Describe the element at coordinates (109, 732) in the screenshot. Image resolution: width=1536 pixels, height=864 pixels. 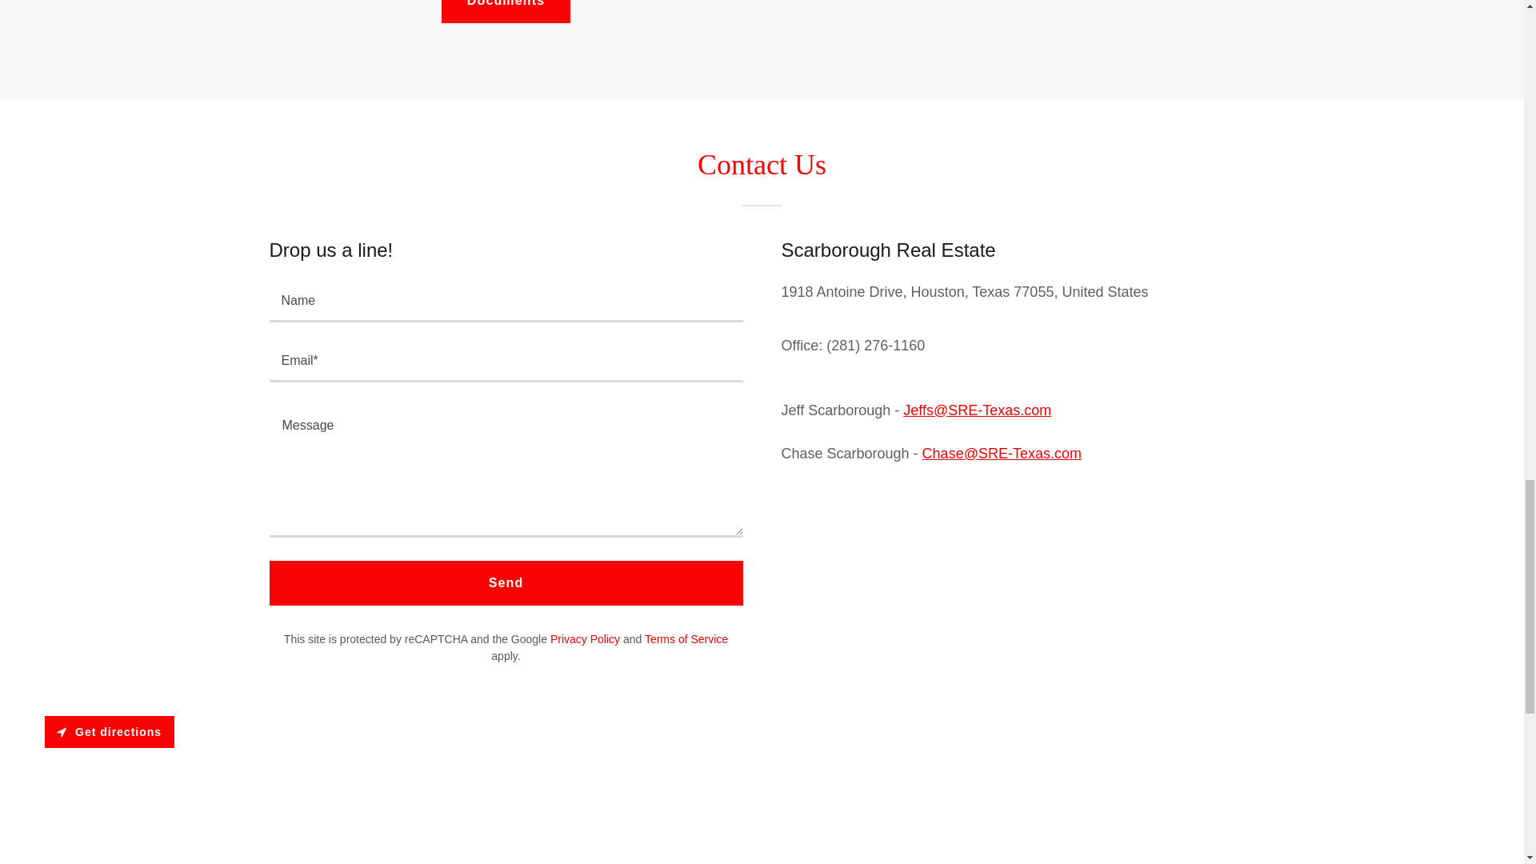
I see `Get directions` at that location.